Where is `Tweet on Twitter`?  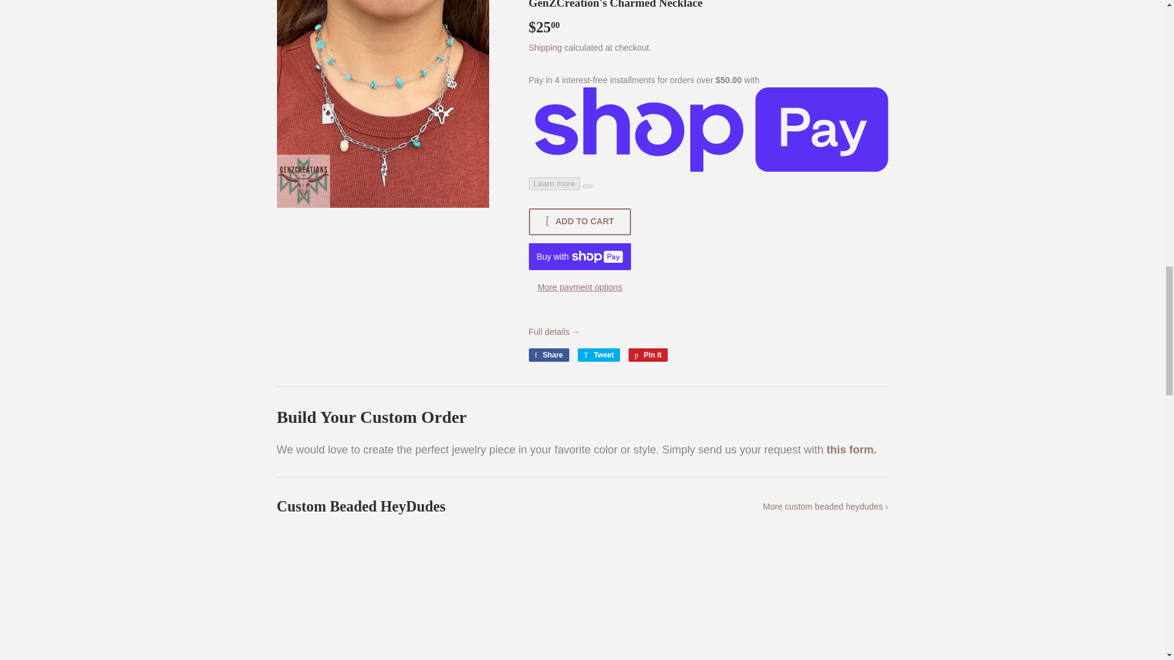 Tweet on Twitter is located at coordinates (598, 354).